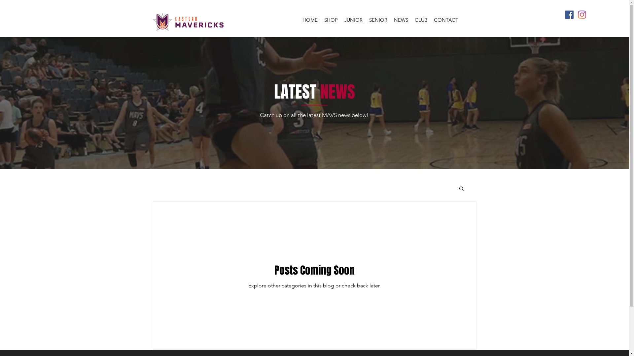  I want to click on HOME, so click(310, 20).